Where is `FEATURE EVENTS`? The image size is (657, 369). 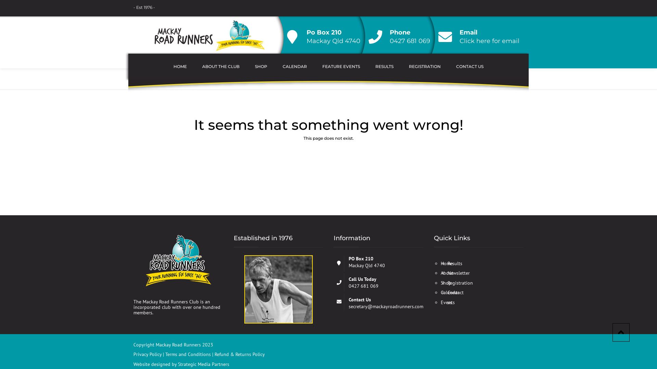
FEATURE EVENTS is located at coordinates (341, 66).